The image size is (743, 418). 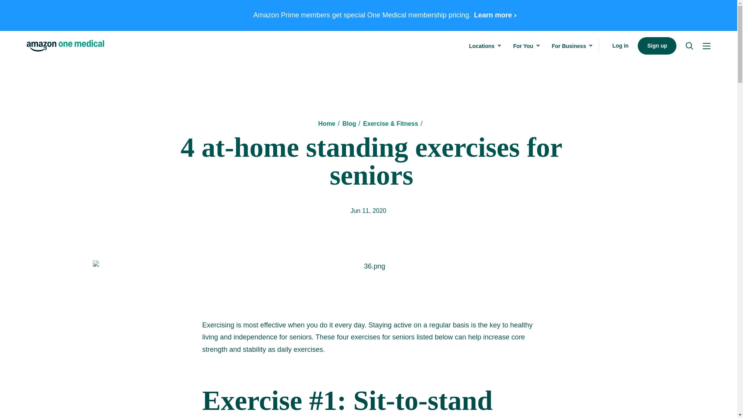 I want to click on Log in, so click(x=620, y=46).